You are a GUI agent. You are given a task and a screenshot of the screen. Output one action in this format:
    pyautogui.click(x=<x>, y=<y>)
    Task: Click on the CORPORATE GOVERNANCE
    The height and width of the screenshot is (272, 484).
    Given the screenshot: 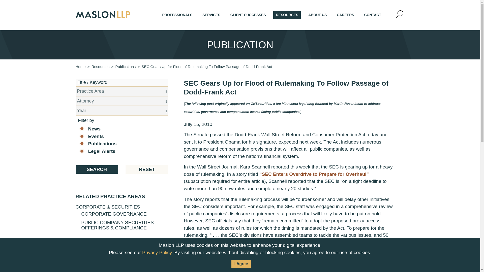 What is the action you would take?
    pyautogui.click(x=114, y=214)
    